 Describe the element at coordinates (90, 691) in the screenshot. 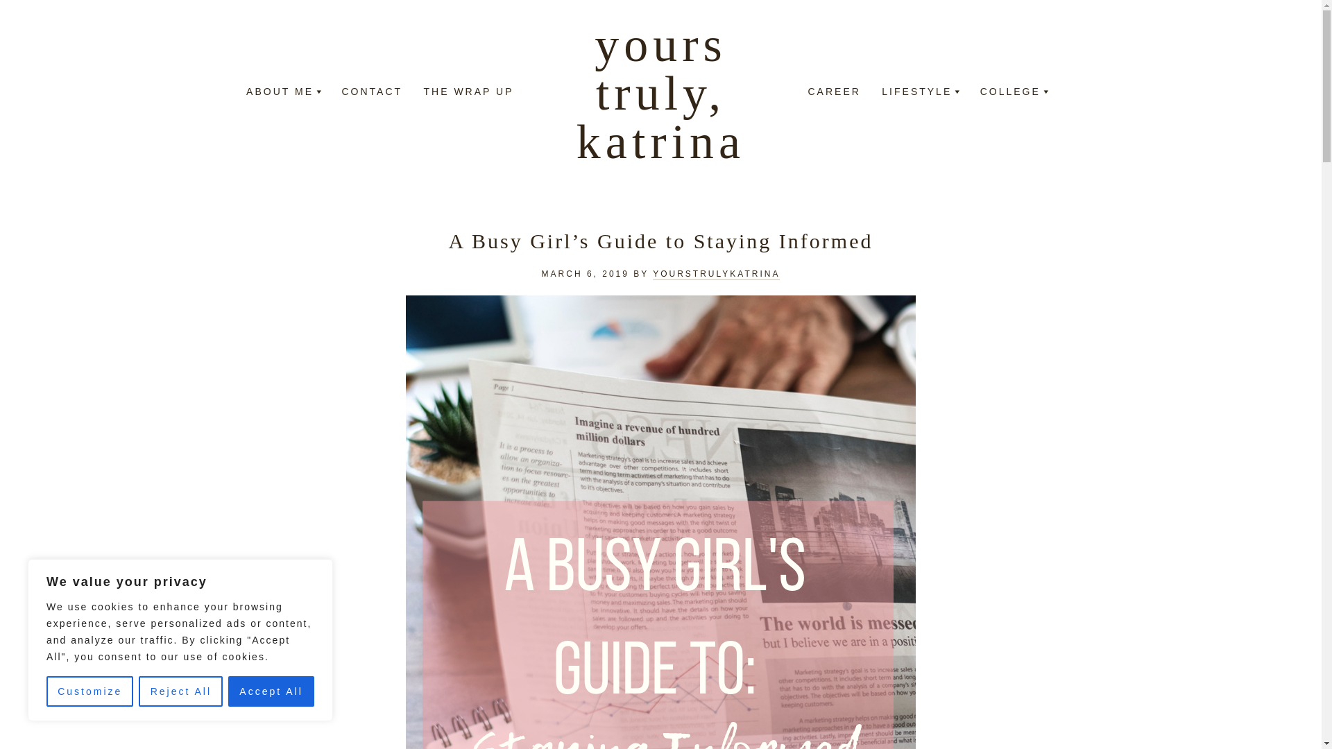

I see `Customize` at that location.